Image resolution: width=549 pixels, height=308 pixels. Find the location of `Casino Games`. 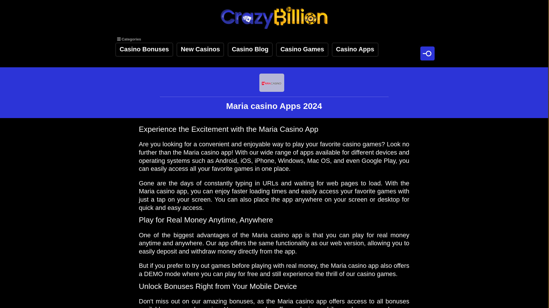

Casino Games is located at coordinates (302, 50).